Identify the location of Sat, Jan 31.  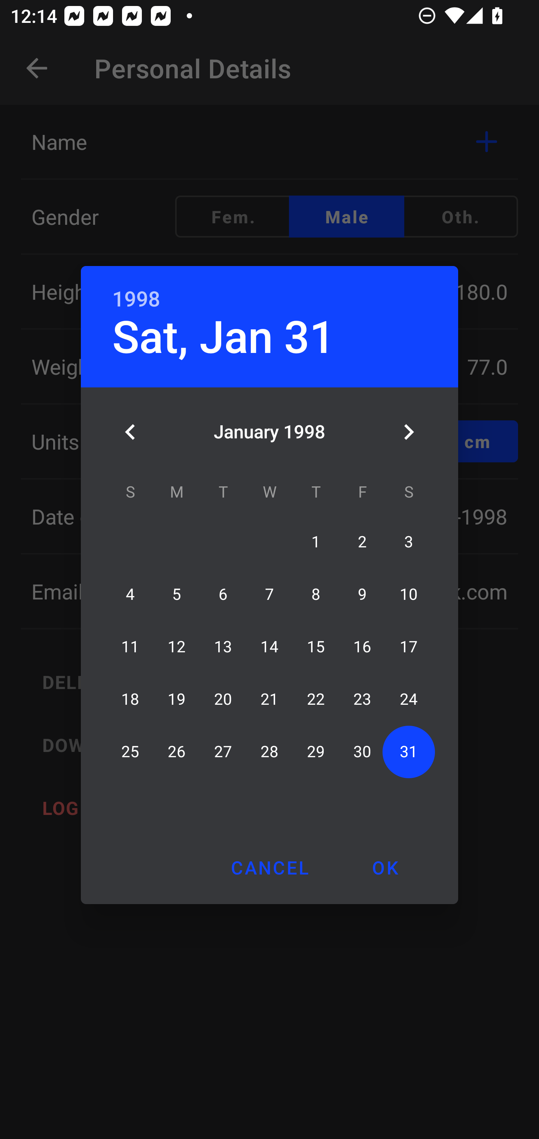
(223, 337).